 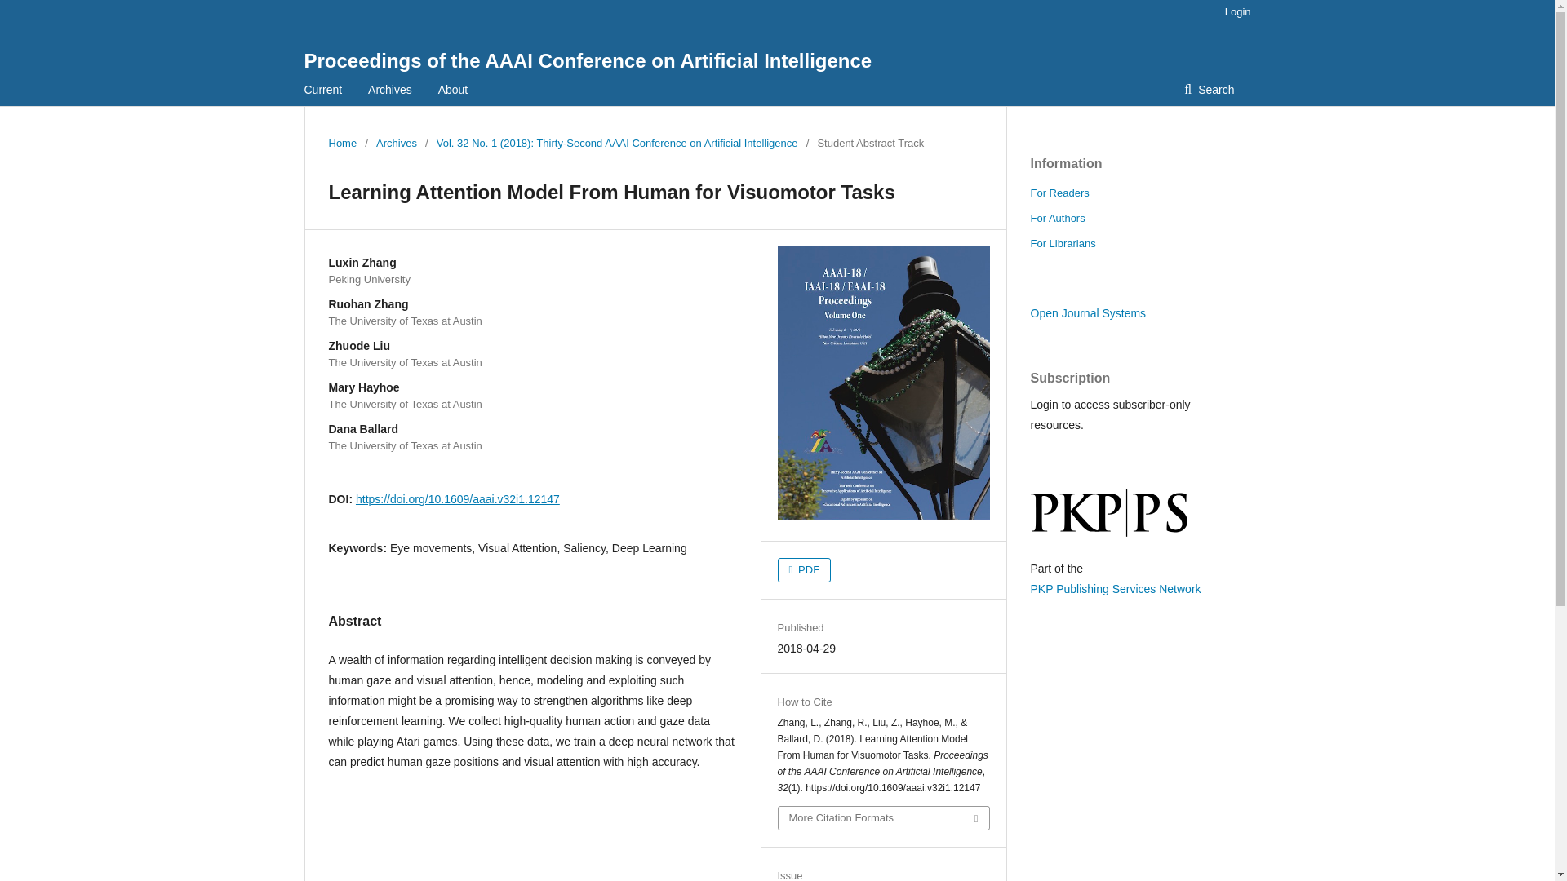 What do you see at coordinates (322, 89) in the screenshot?
I see `Current` at bounding box center [322, 89].